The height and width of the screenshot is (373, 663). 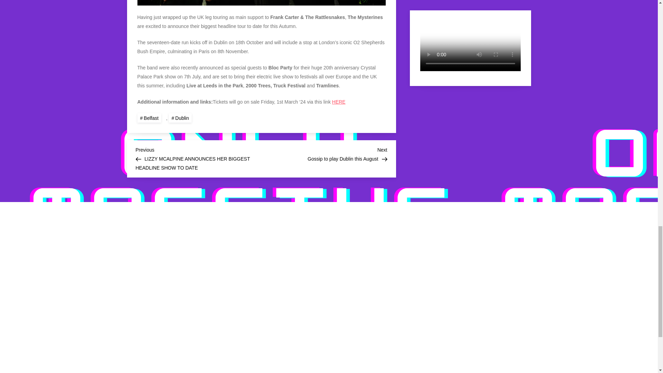 What do you see at coordinates (180, 118) in the screenshot?
I see `HERE` at bounding box center [180, 118].